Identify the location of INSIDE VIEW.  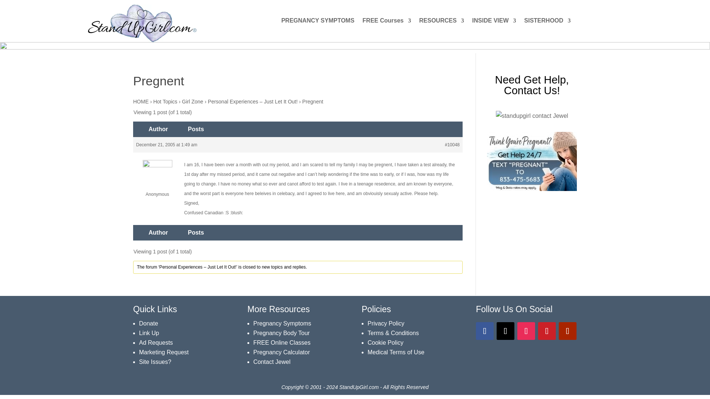
(494, 22).